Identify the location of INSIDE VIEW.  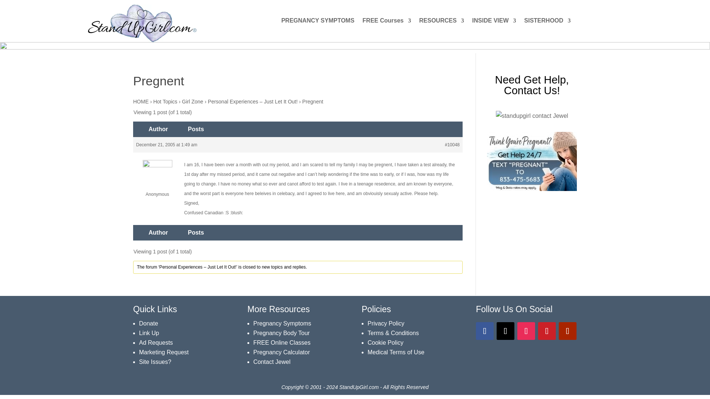
(494, 22).